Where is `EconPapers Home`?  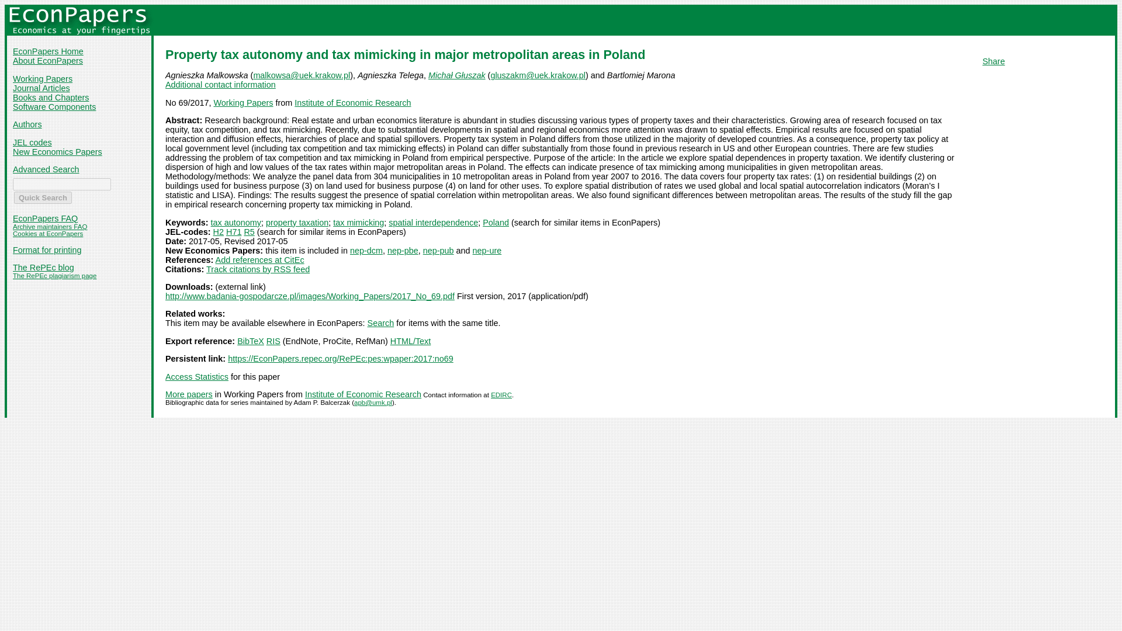 EconPapers Home is located at coordinates (48, 51).